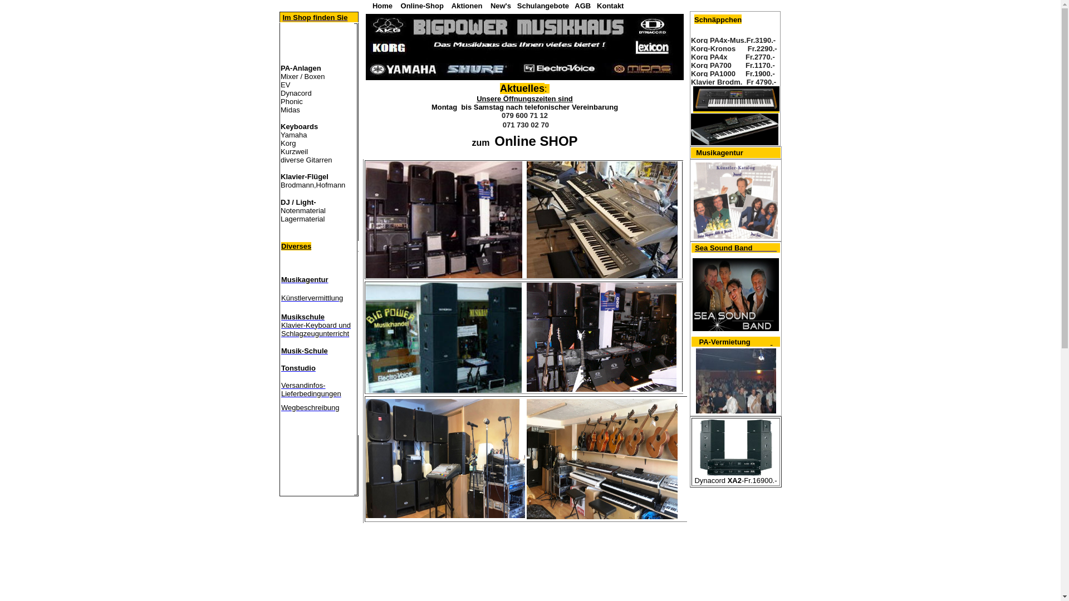 The width and height of the screenshot is (1069, 601). I want to click on Musik-Schule, so click(304, 351).